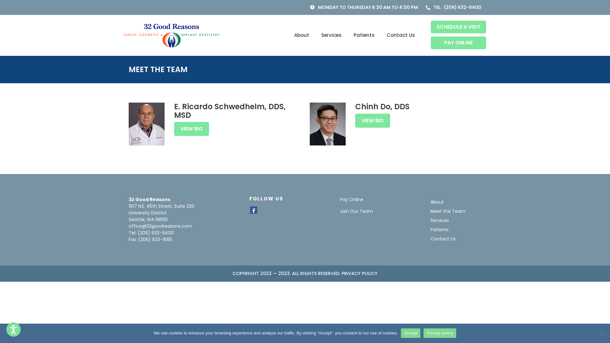 This screenshot has width=610, height=343. Describe the element at coordinates (302, 36) in the screenshot. I see `About` at that location.